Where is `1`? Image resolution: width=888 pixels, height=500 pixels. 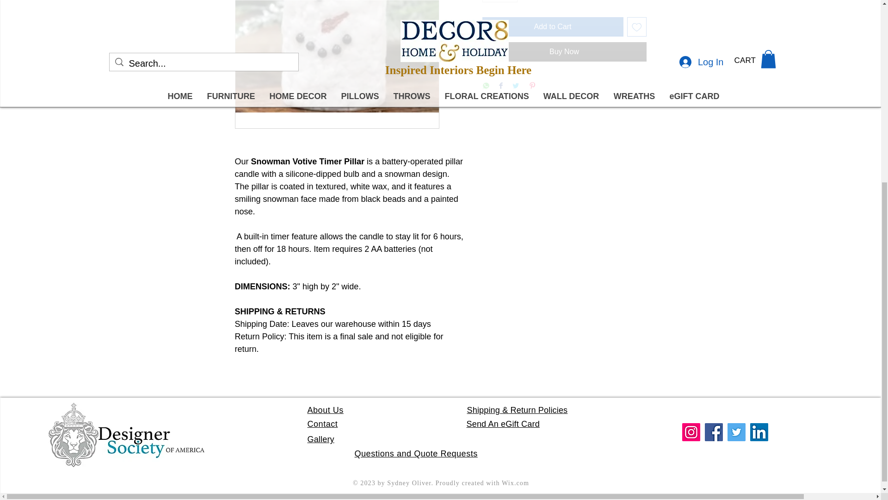 1 is located at coordinates (499, 1).